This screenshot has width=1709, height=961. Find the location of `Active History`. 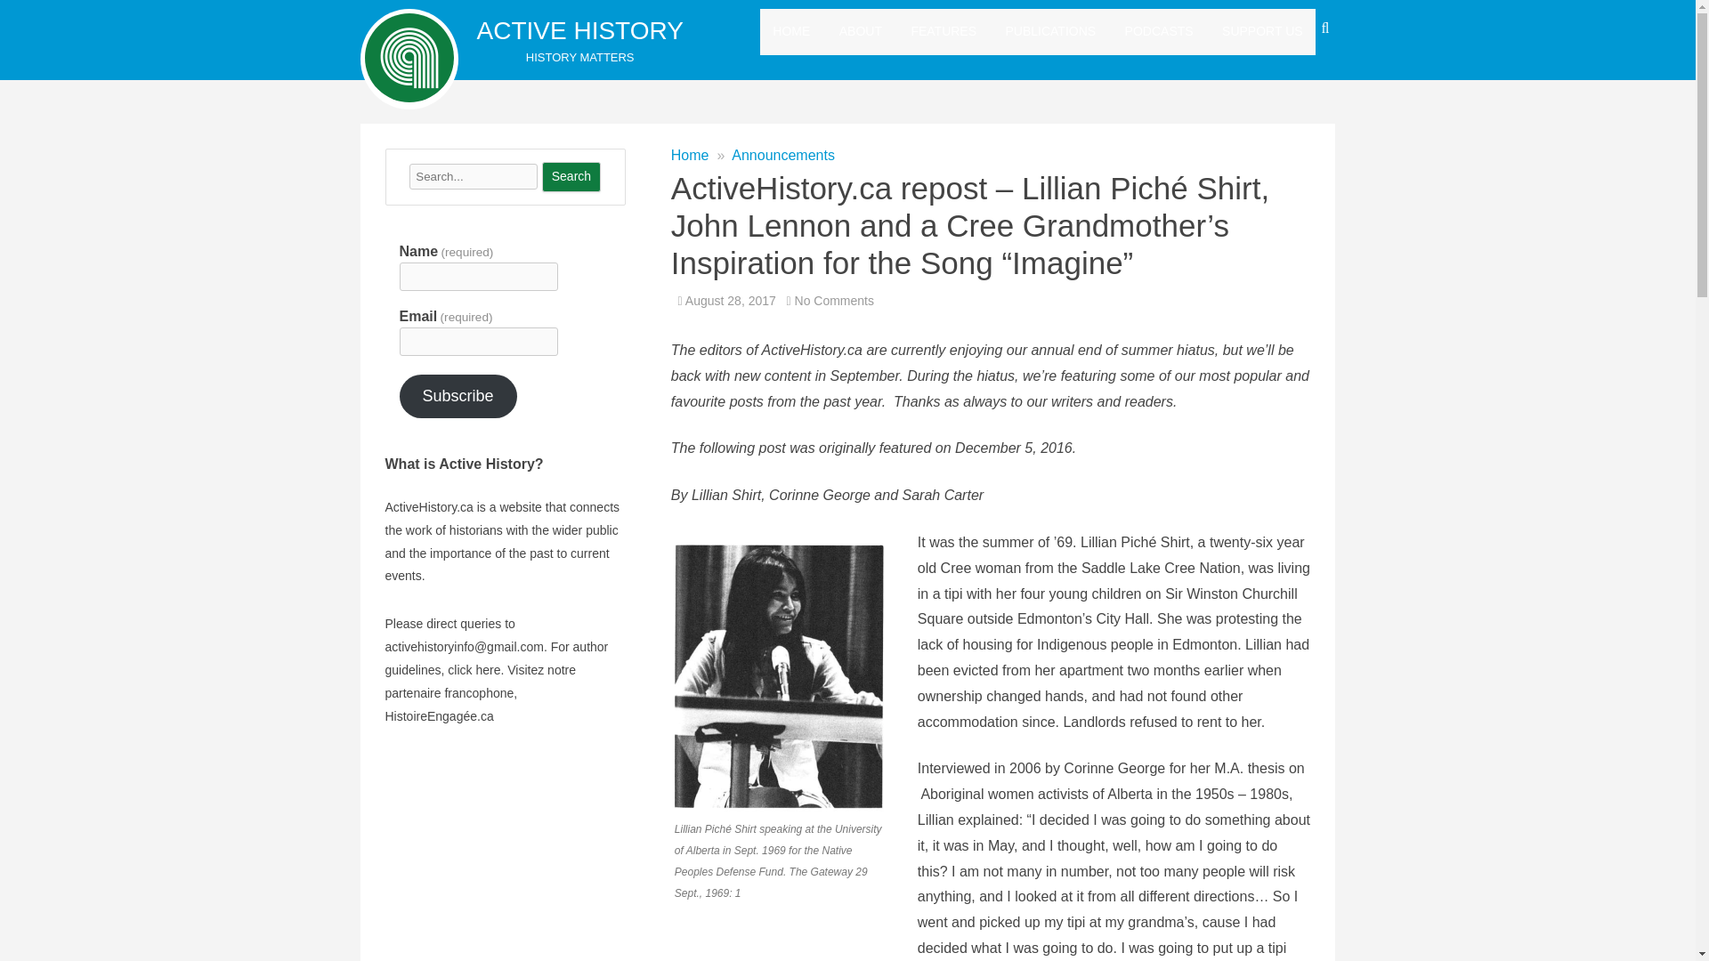

Active History is located at coordinates (580, 30).